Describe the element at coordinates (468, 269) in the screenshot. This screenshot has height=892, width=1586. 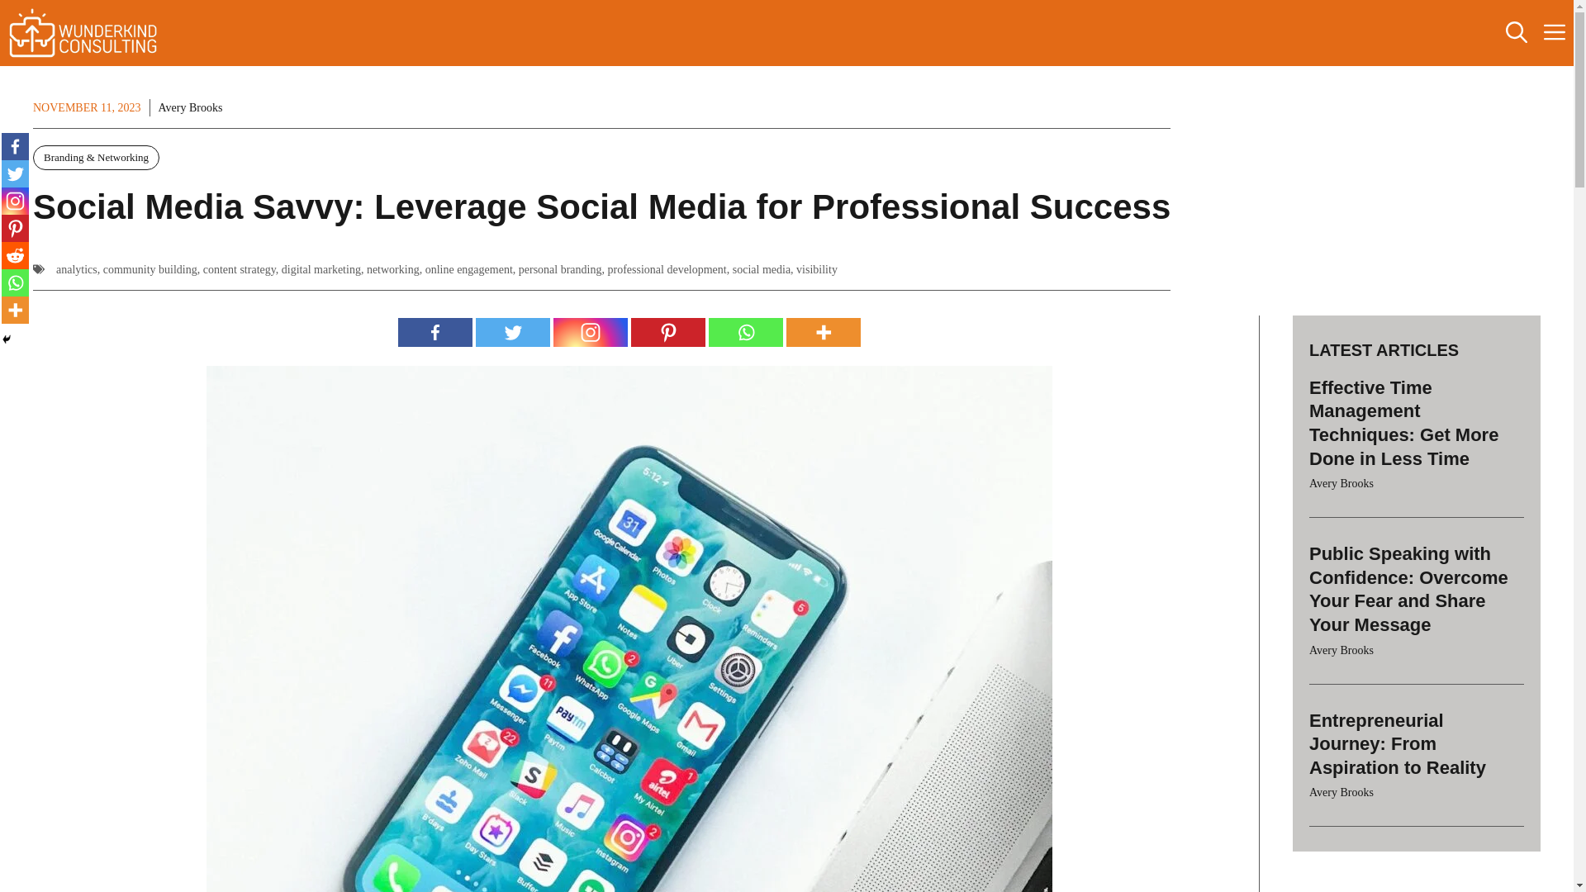
I see `online engagement` at that location.